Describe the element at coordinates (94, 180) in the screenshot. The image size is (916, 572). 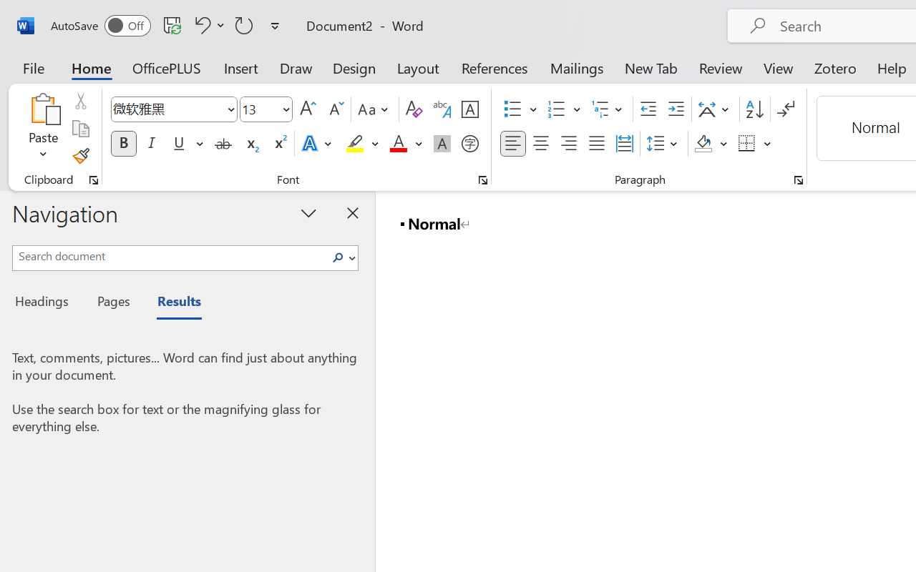
I see `Office Clipboard...` at that location.